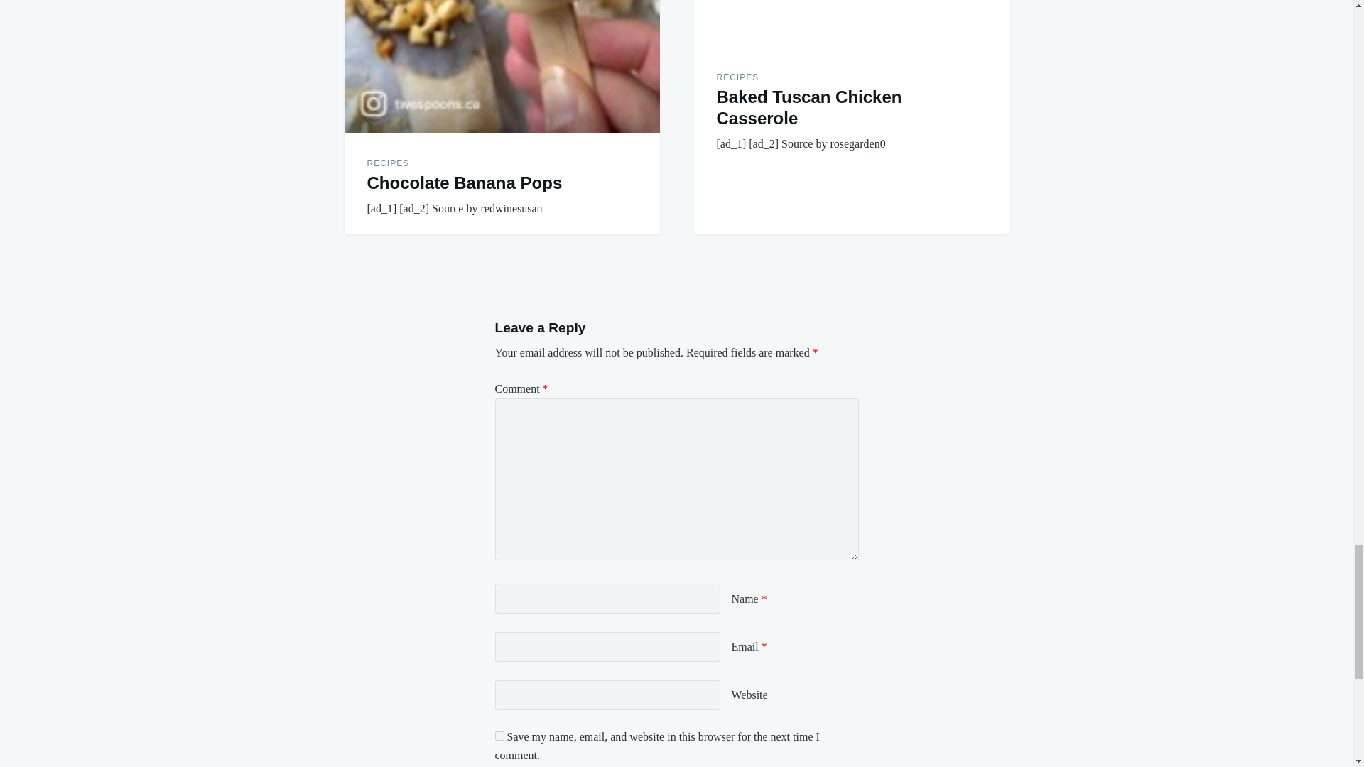 Image resolution: width=1364 pixels, height=767 pixels. I want to click on yes, so click(499, 736).